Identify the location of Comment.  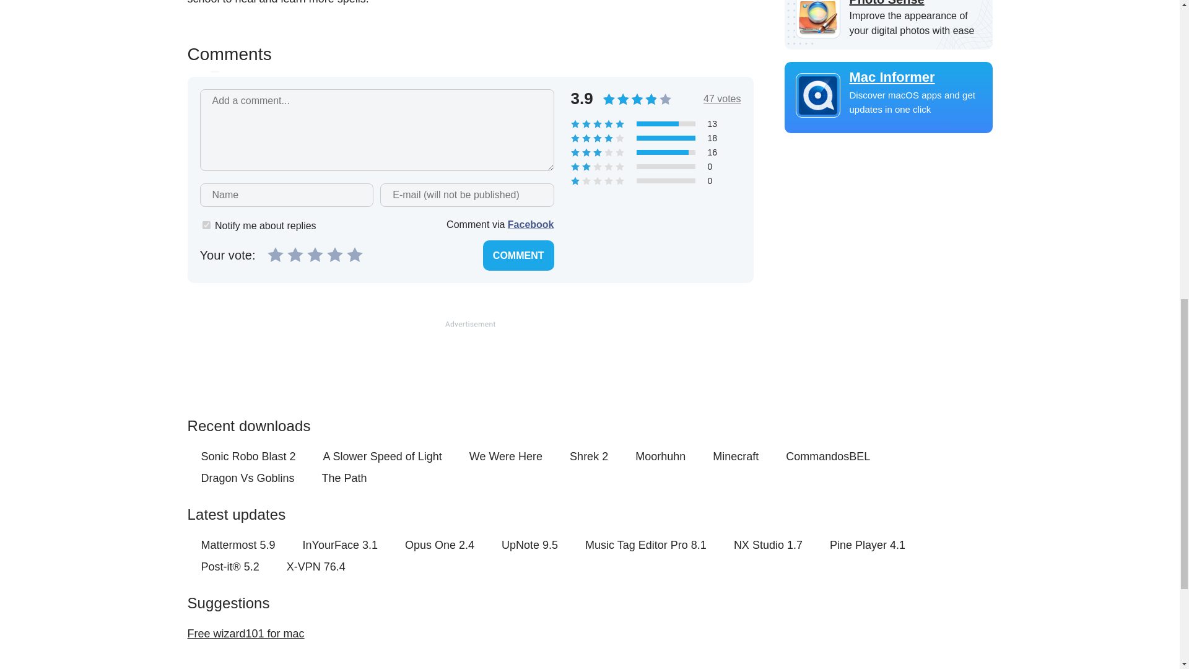
(518, 255).